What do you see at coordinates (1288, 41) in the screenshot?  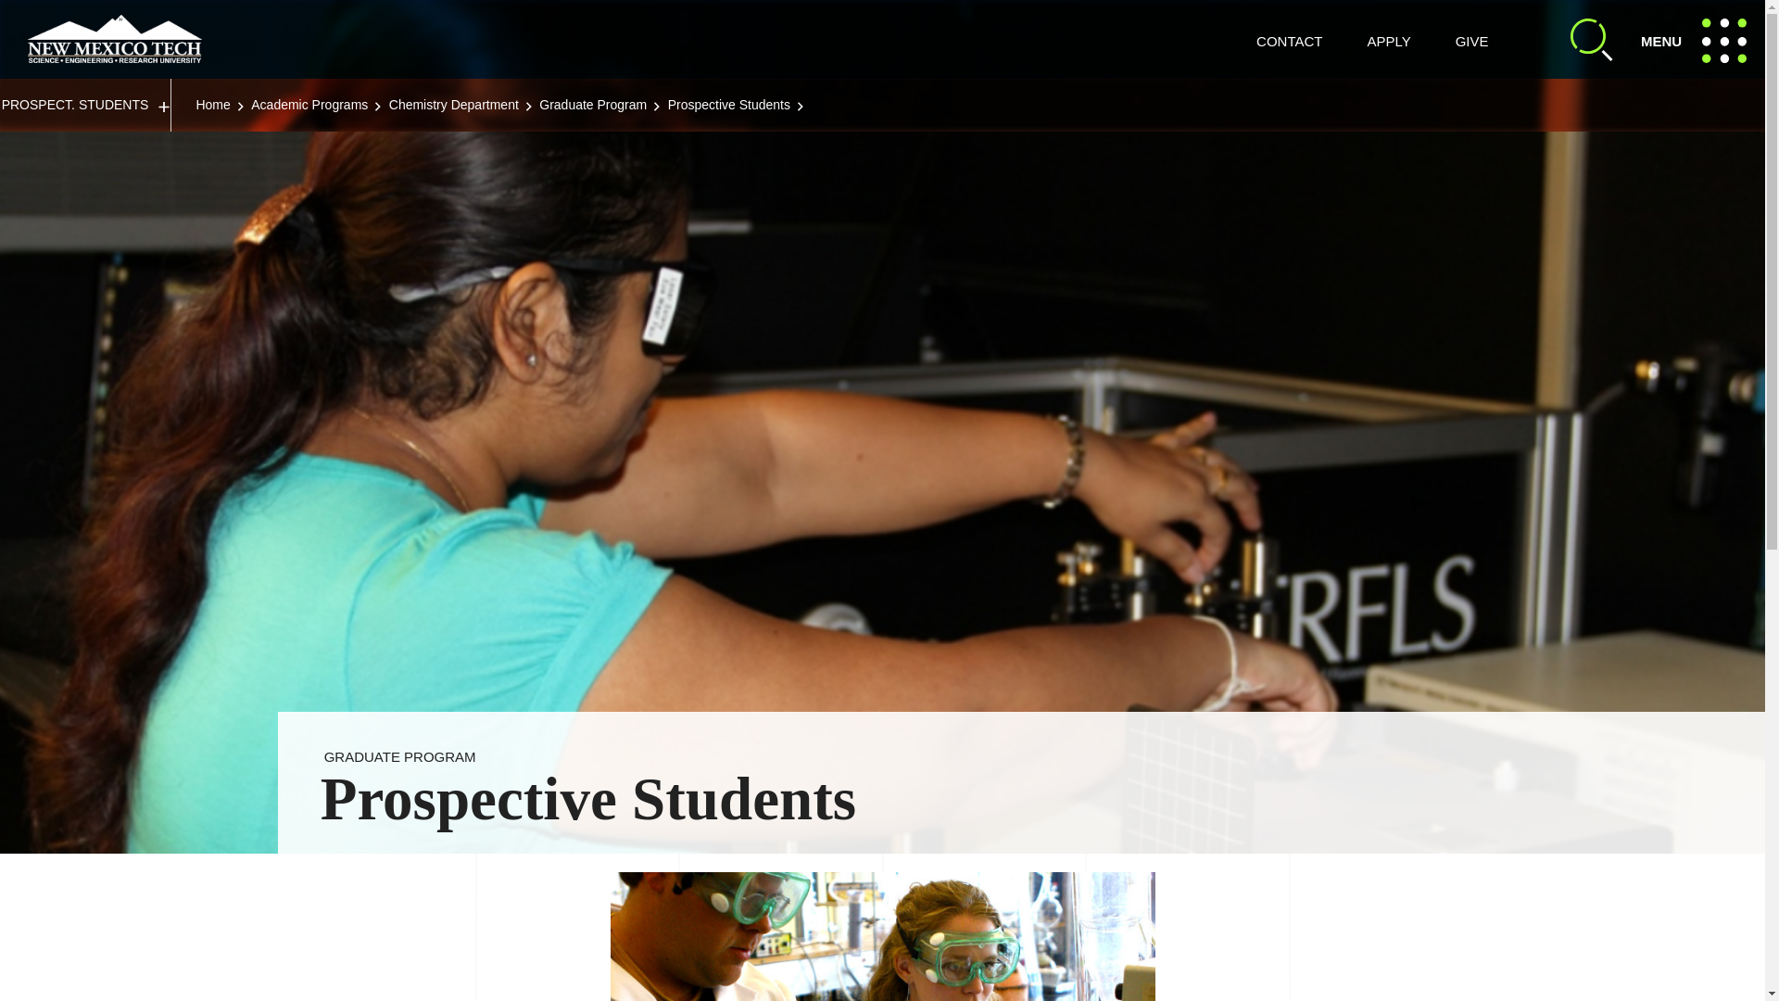 I see `Academic Programs` at bounding box center [1288, 41].